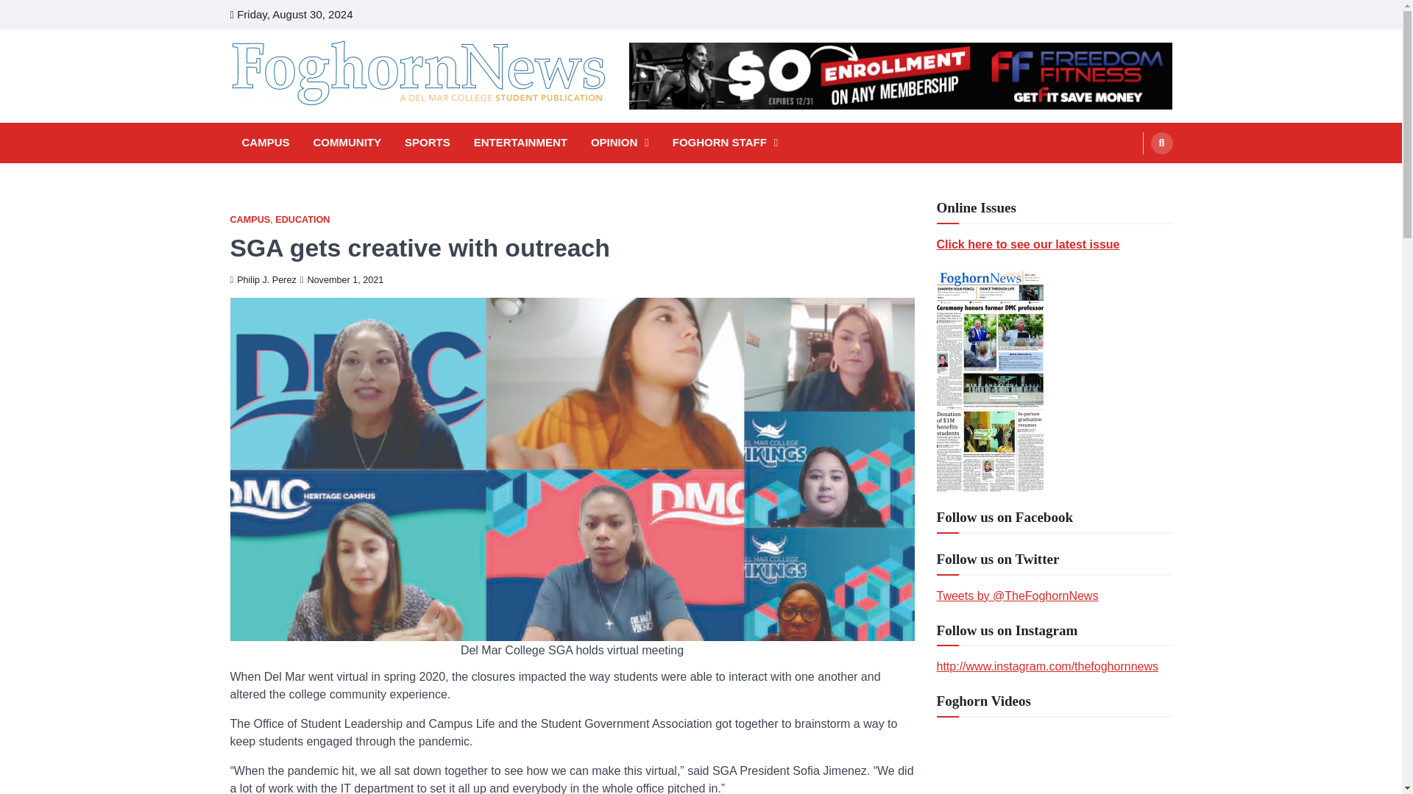  What do you see at coordinates (620, 143) in the screenshot?
I see `OPINION` at bounding box center [620, 143].